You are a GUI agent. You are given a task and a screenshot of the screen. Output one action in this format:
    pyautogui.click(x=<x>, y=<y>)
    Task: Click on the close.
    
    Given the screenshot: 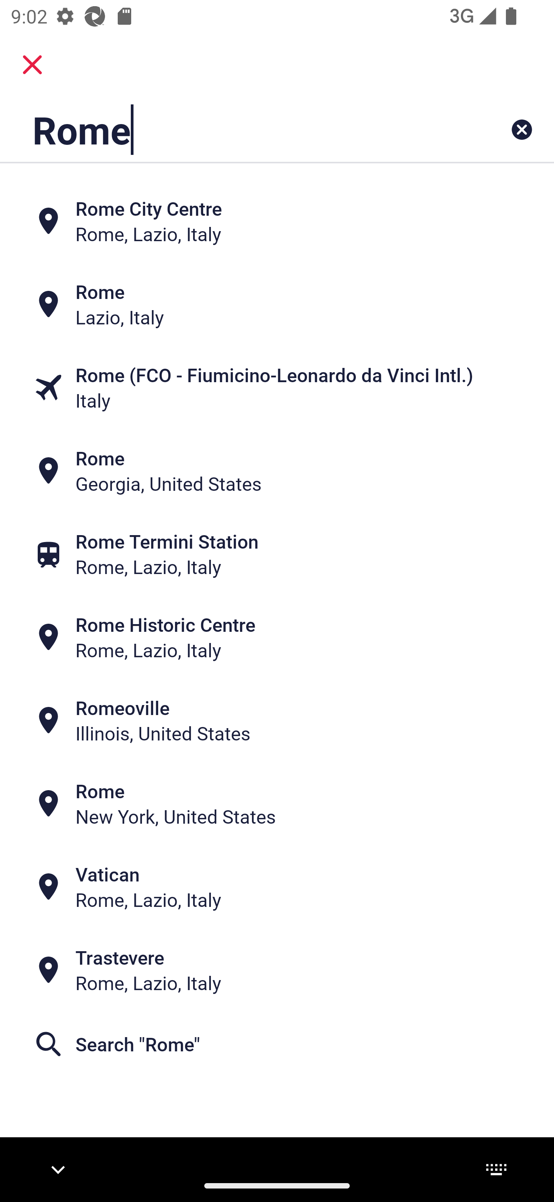 What is the action you would take?
    pyautogui.click(x=32, y=65)
    